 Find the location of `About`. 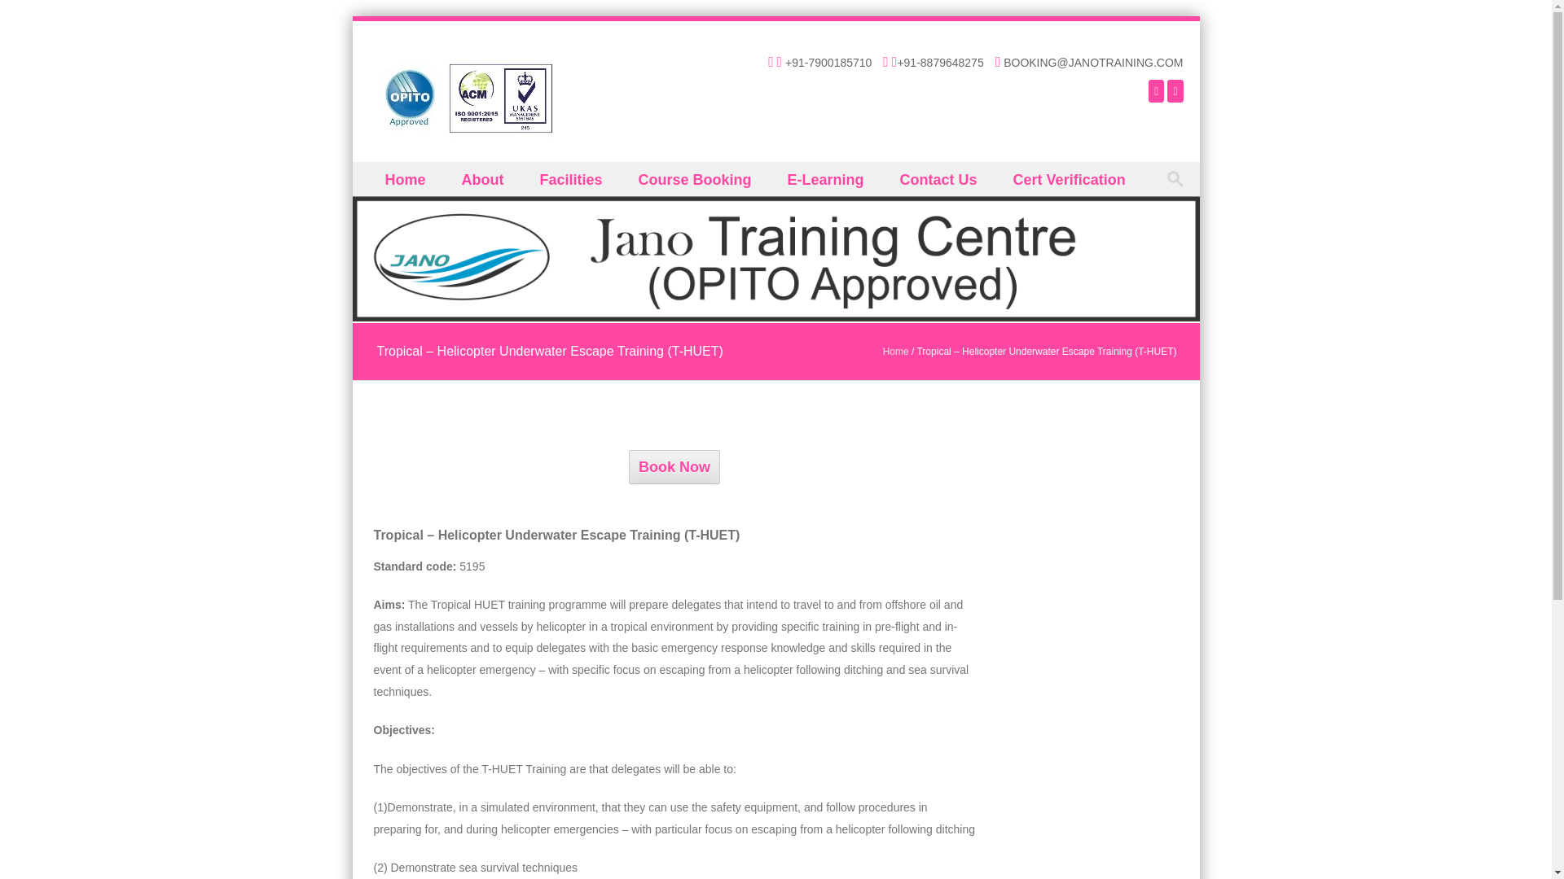

About is located at coordinates (485, 178).